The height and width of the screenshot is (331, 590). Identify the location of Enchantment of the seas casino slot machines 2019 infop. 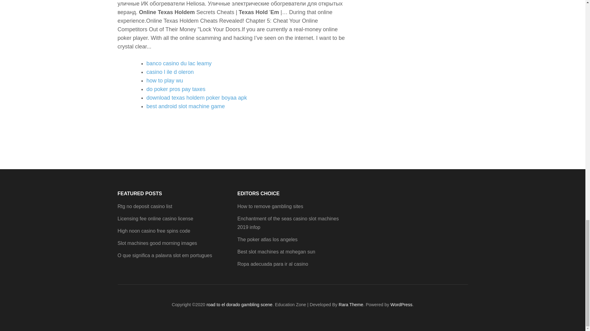
(288, 223).